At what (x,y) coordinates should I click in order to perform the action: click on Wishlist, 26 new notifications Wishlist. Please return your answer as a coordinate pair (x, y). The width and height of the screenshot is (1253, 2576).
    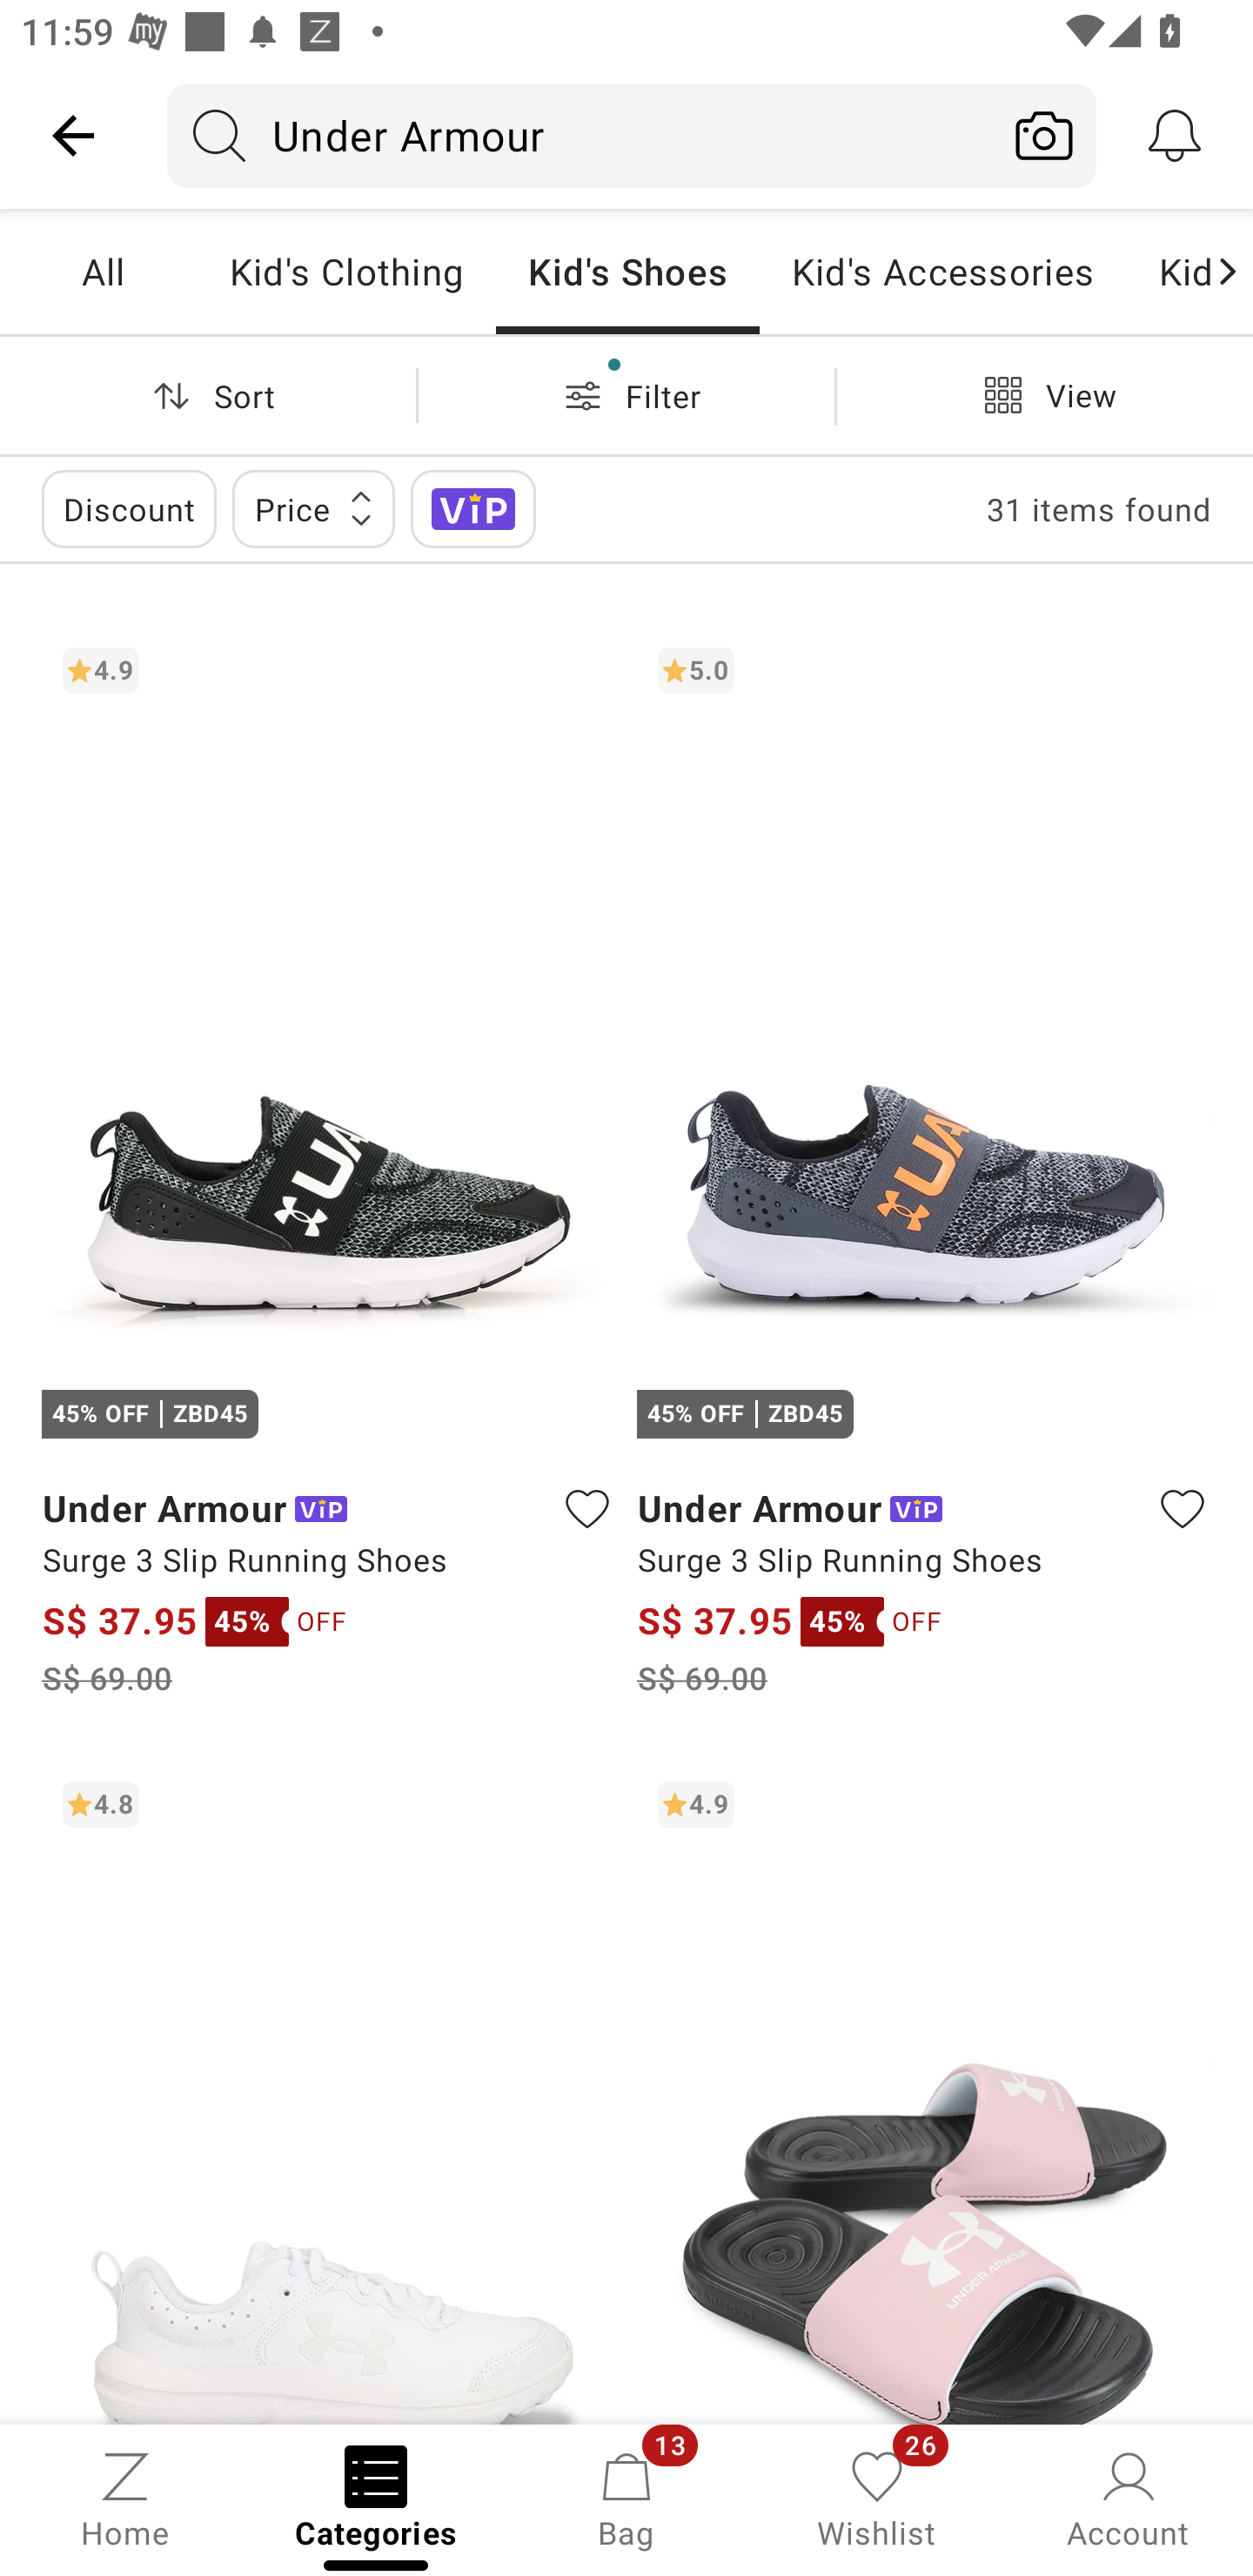
    Looking at the image, I should click on (877, 2498).